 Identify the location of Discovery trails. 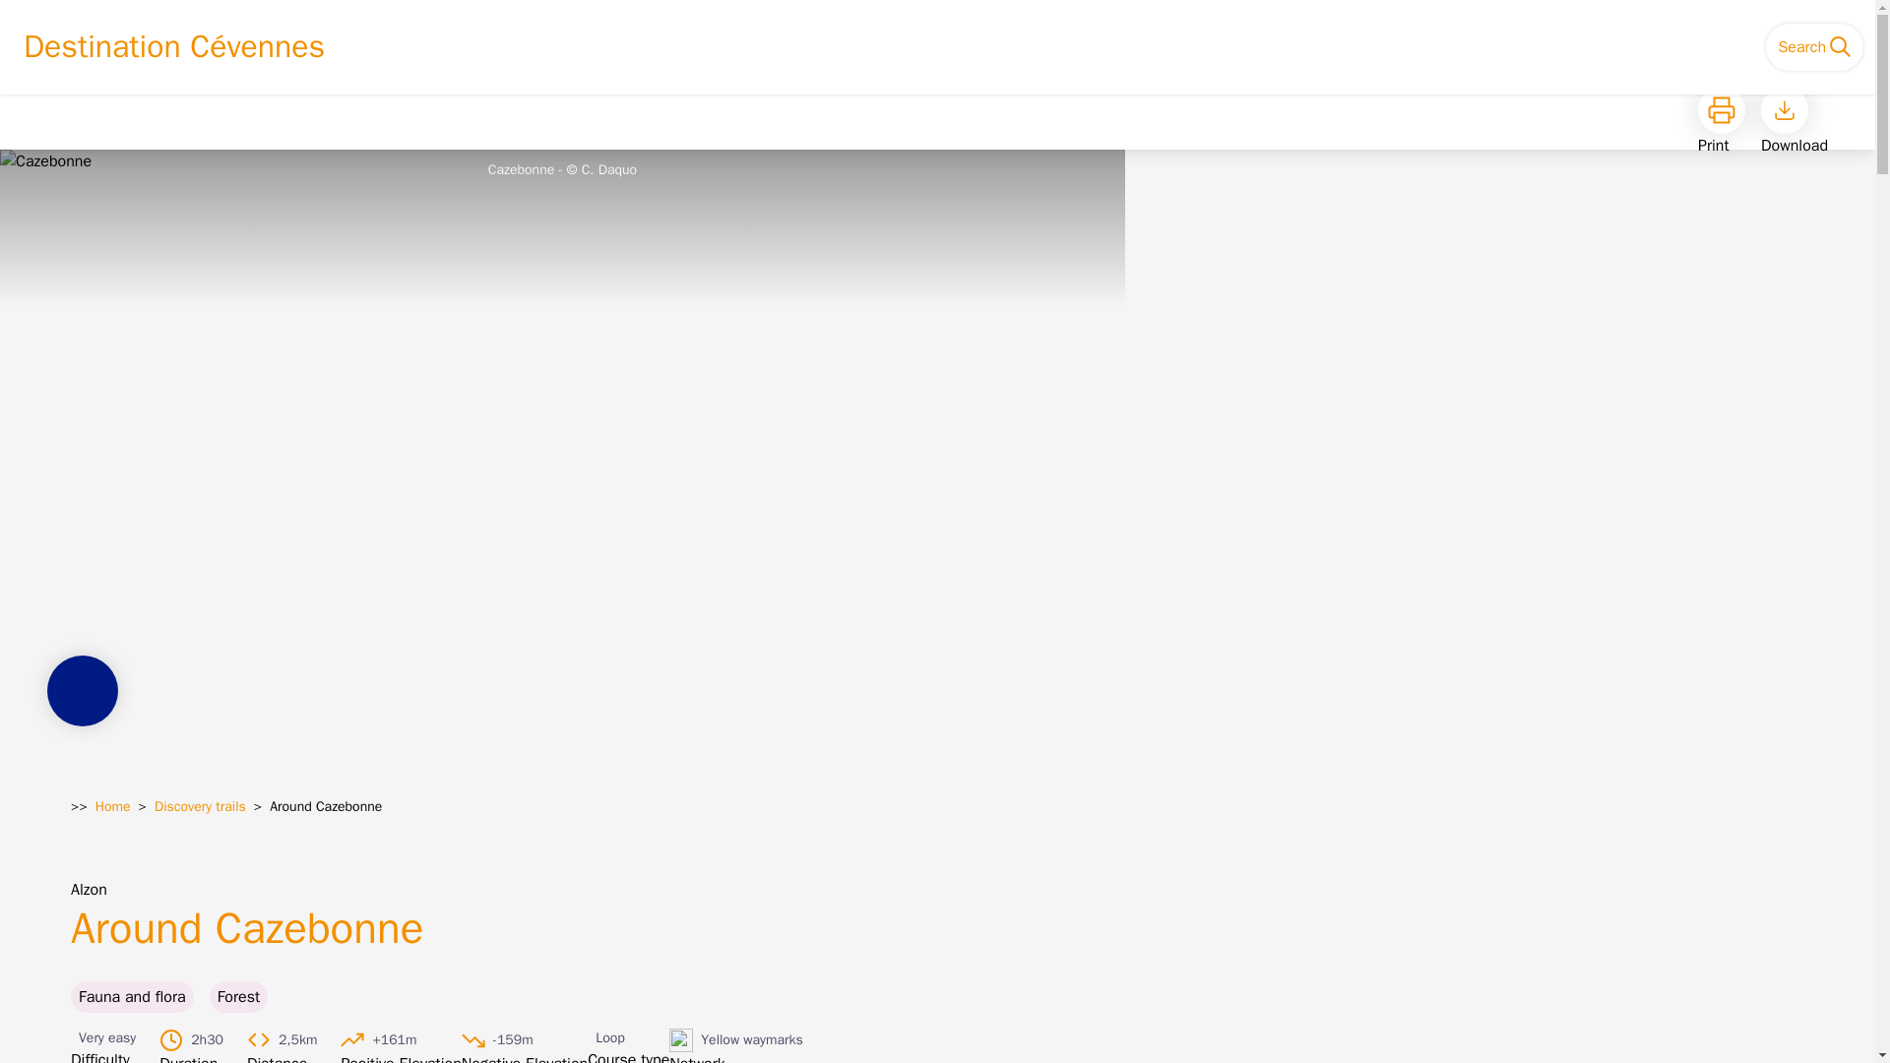
(200, 807).